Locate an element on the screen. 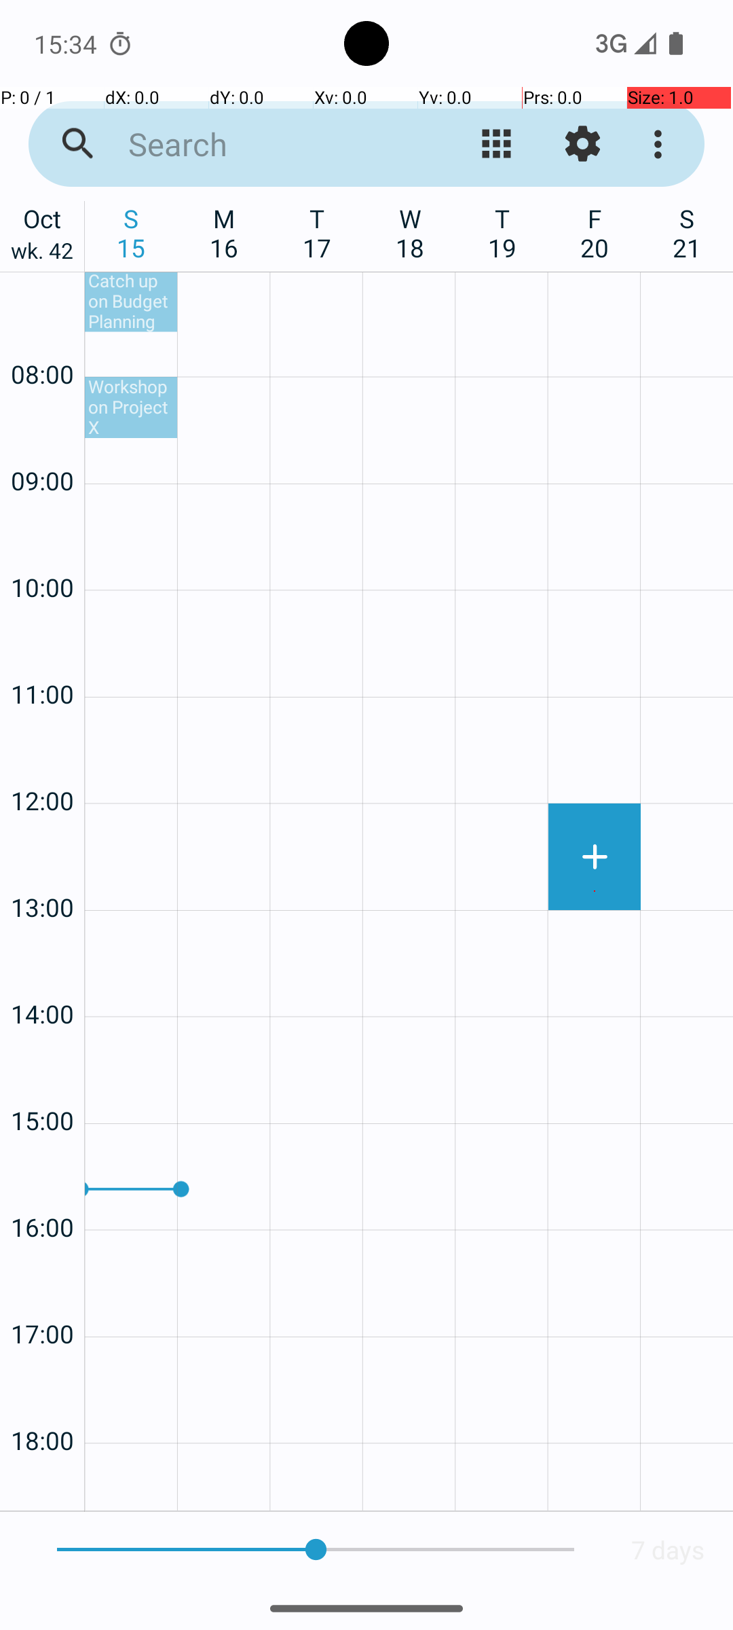 The height and width of the screenshot is (1630, 733). F
20 is located at coordinates (595, 233).